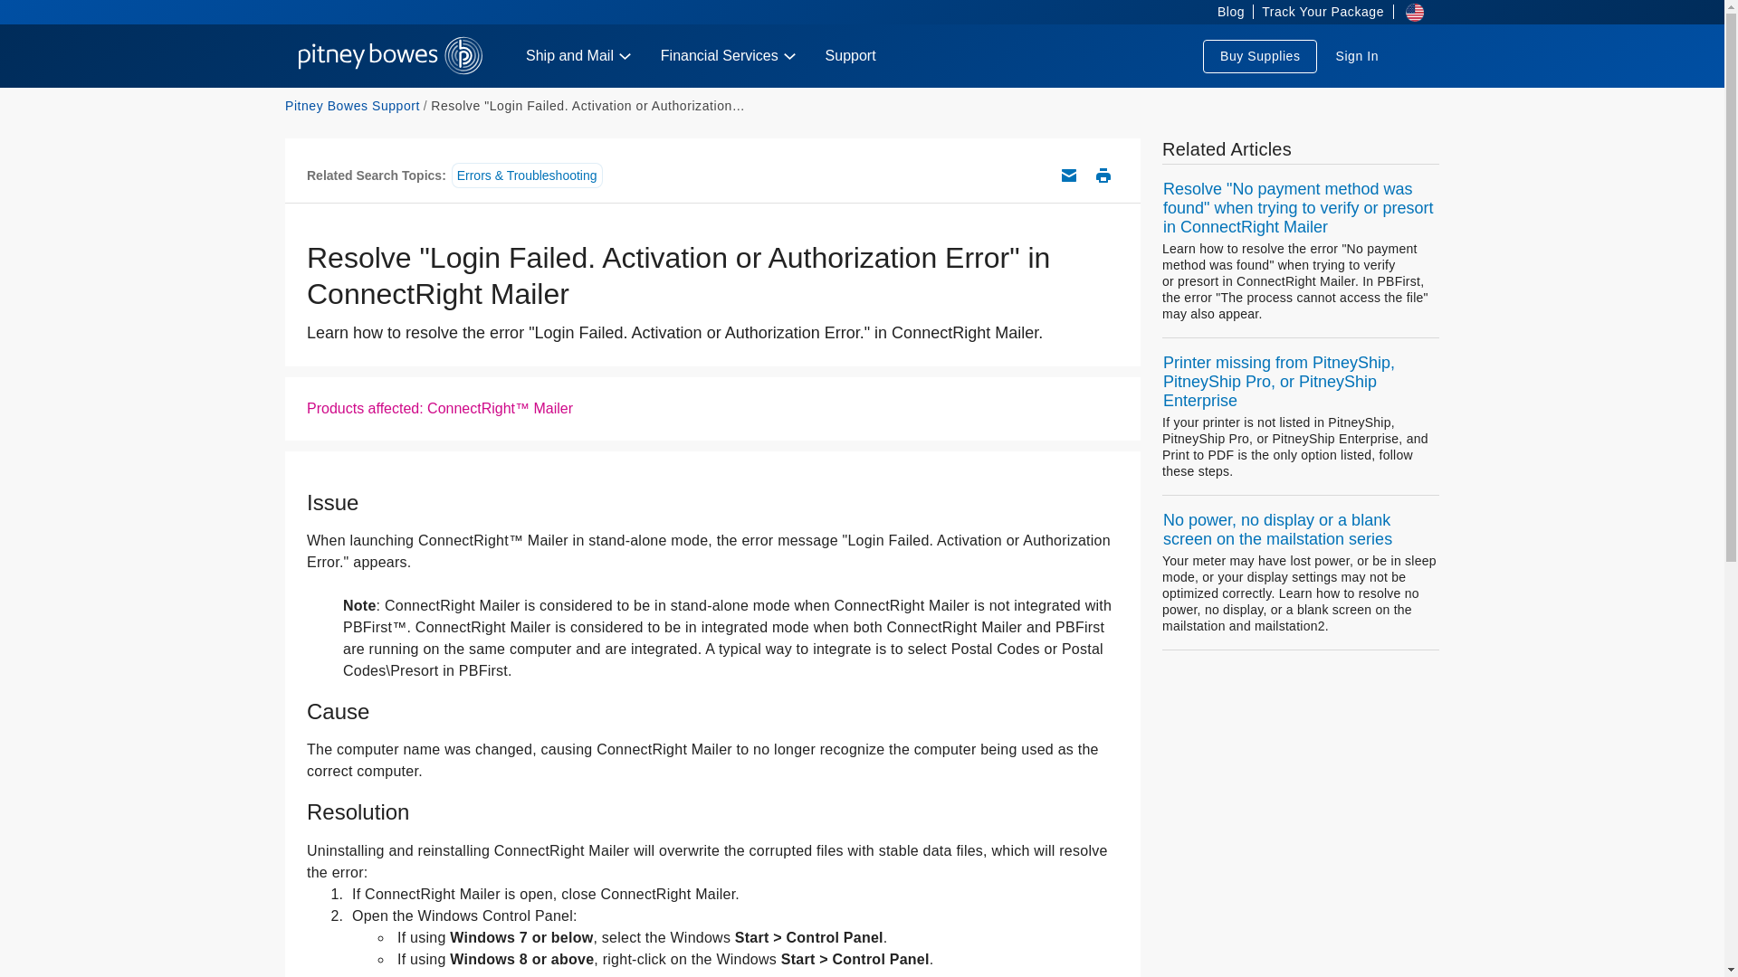  Describe the element at coordinates (1260, 56) in the screenshot. I see `Buy Supplies` at that location.